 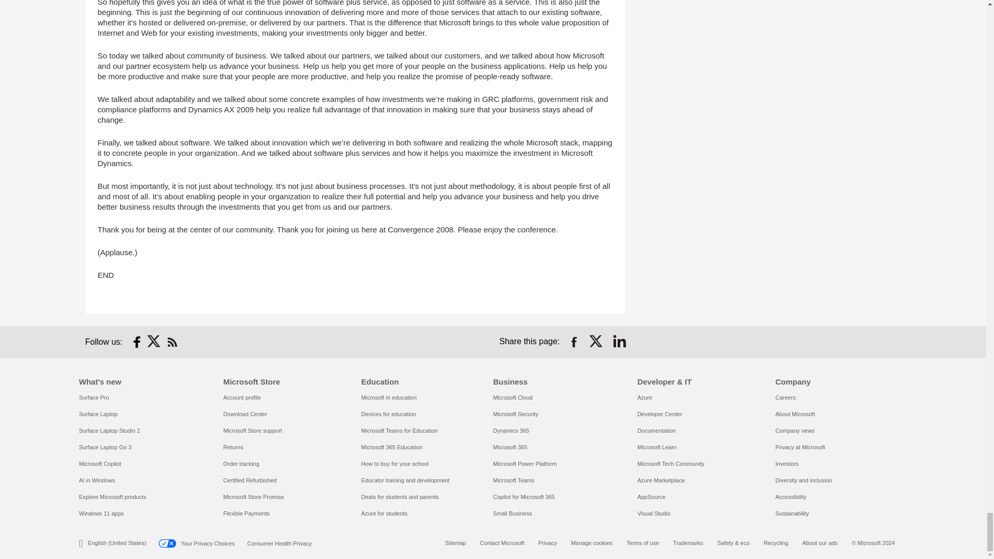 I want to click on Share on Twitter, so click(x=596, y=342).